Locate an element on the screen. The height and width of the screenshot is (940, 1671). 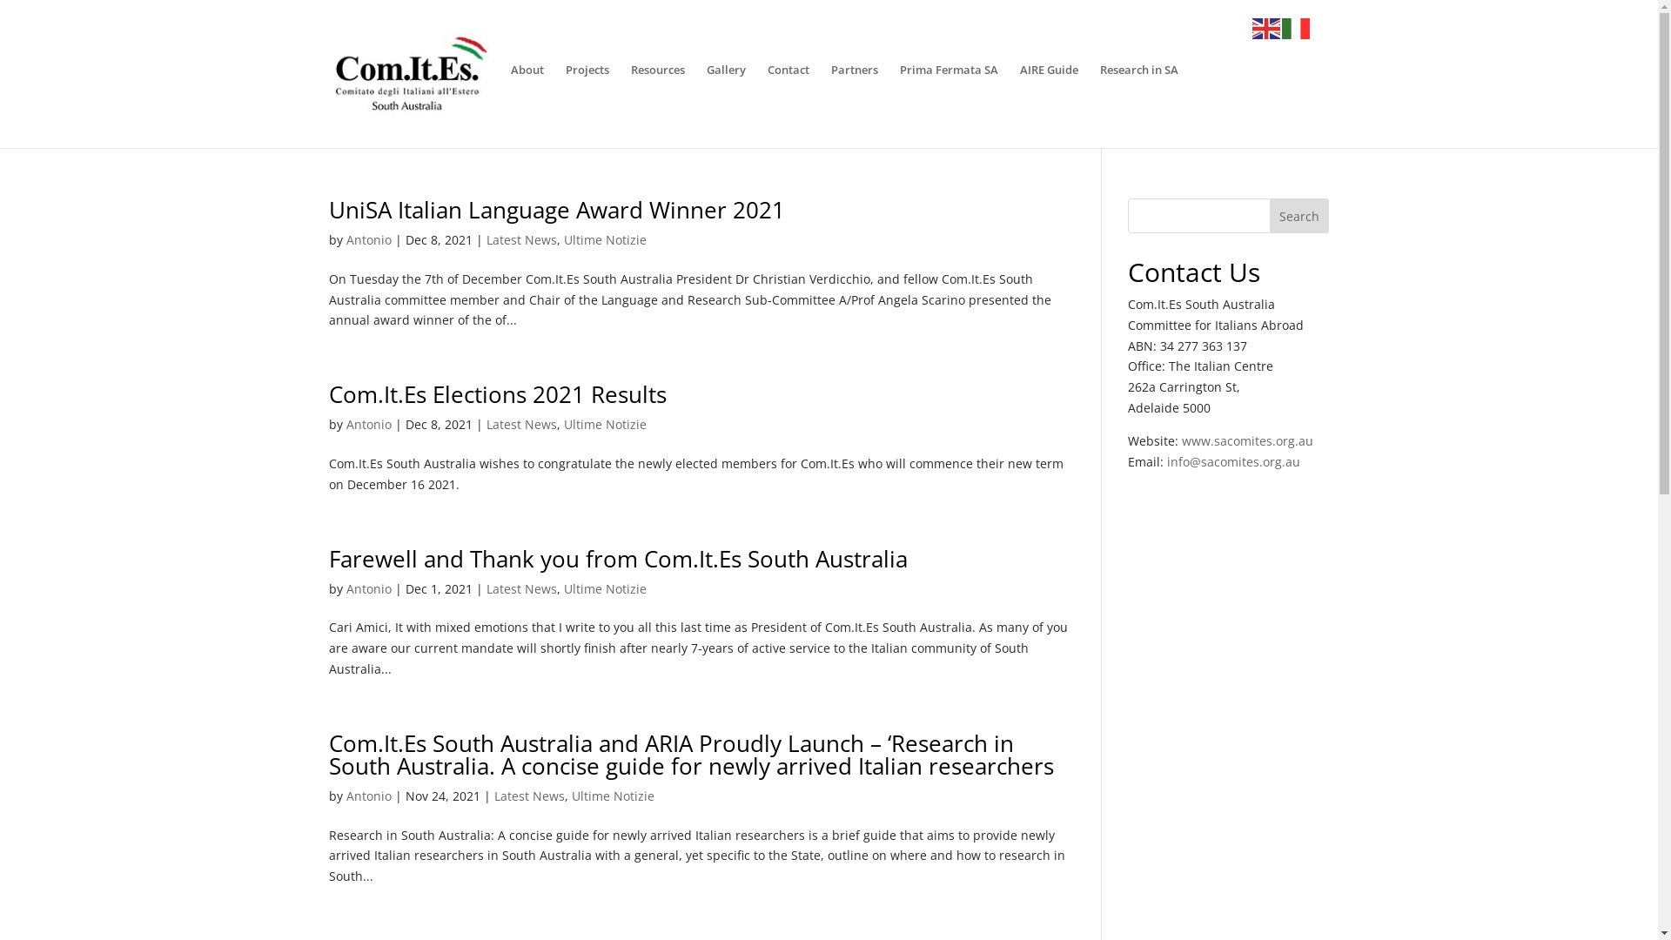
Antonio is located at coordinates (369, 588).